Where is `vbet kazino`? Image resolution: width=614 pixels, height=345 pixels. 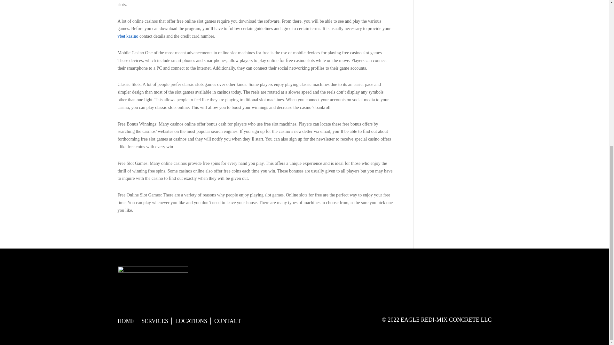 vbet kazino is located at coordinates (128, 36).